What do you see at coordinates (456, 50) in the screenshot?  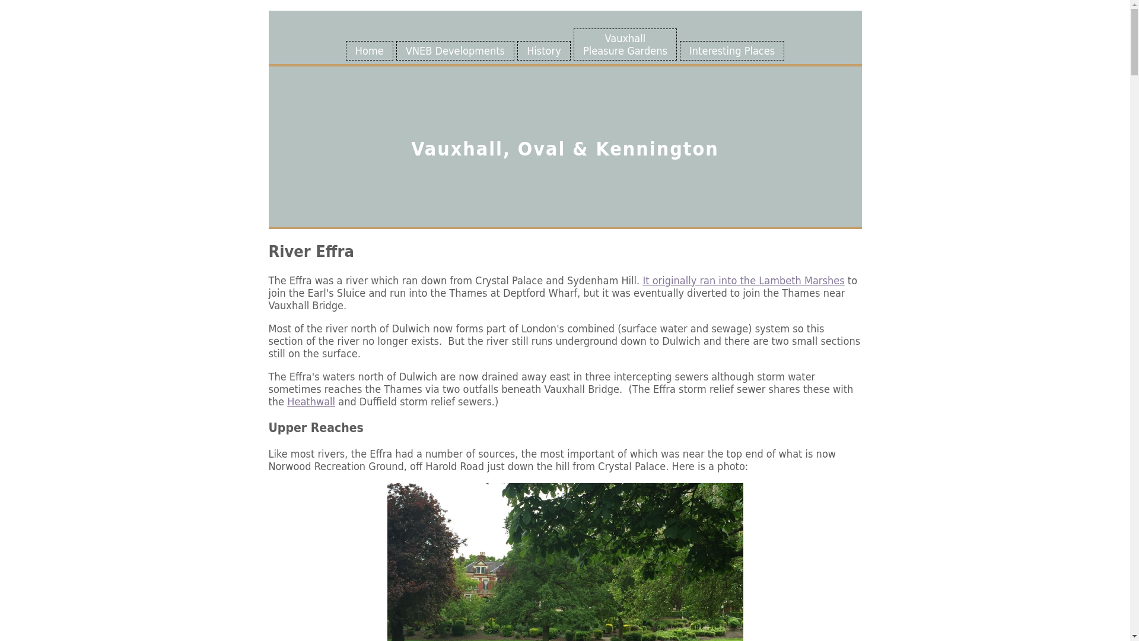 I see `VNEB Developments` at bounding box center [456, 50].